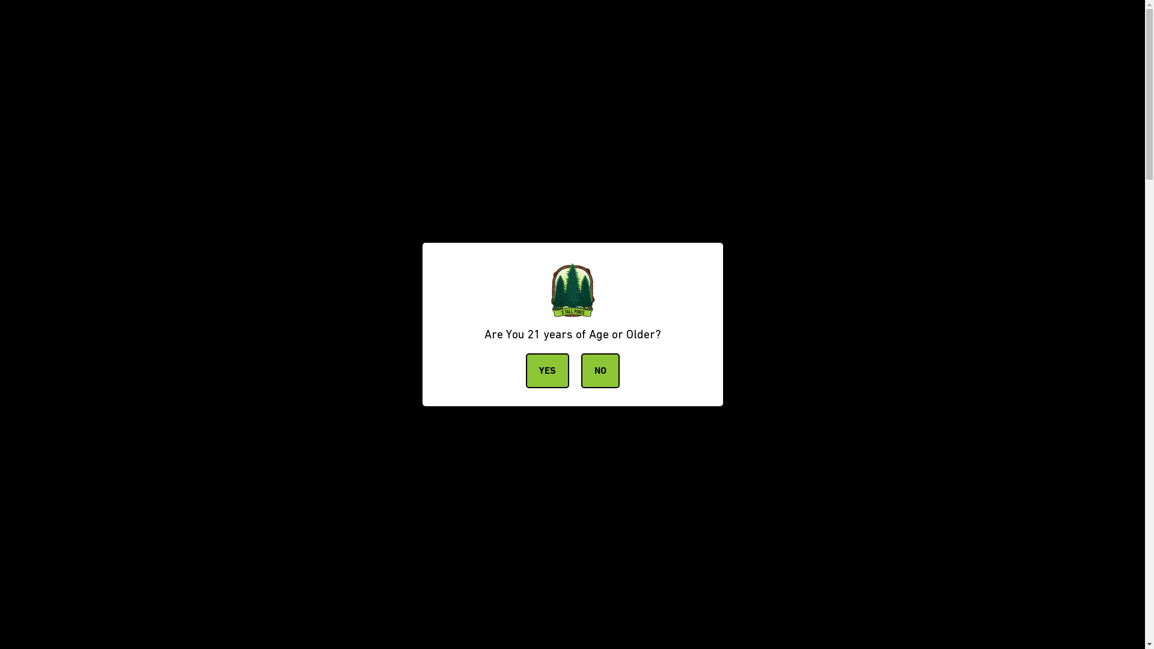  I want to click on Buy it now, so click(884, 573).